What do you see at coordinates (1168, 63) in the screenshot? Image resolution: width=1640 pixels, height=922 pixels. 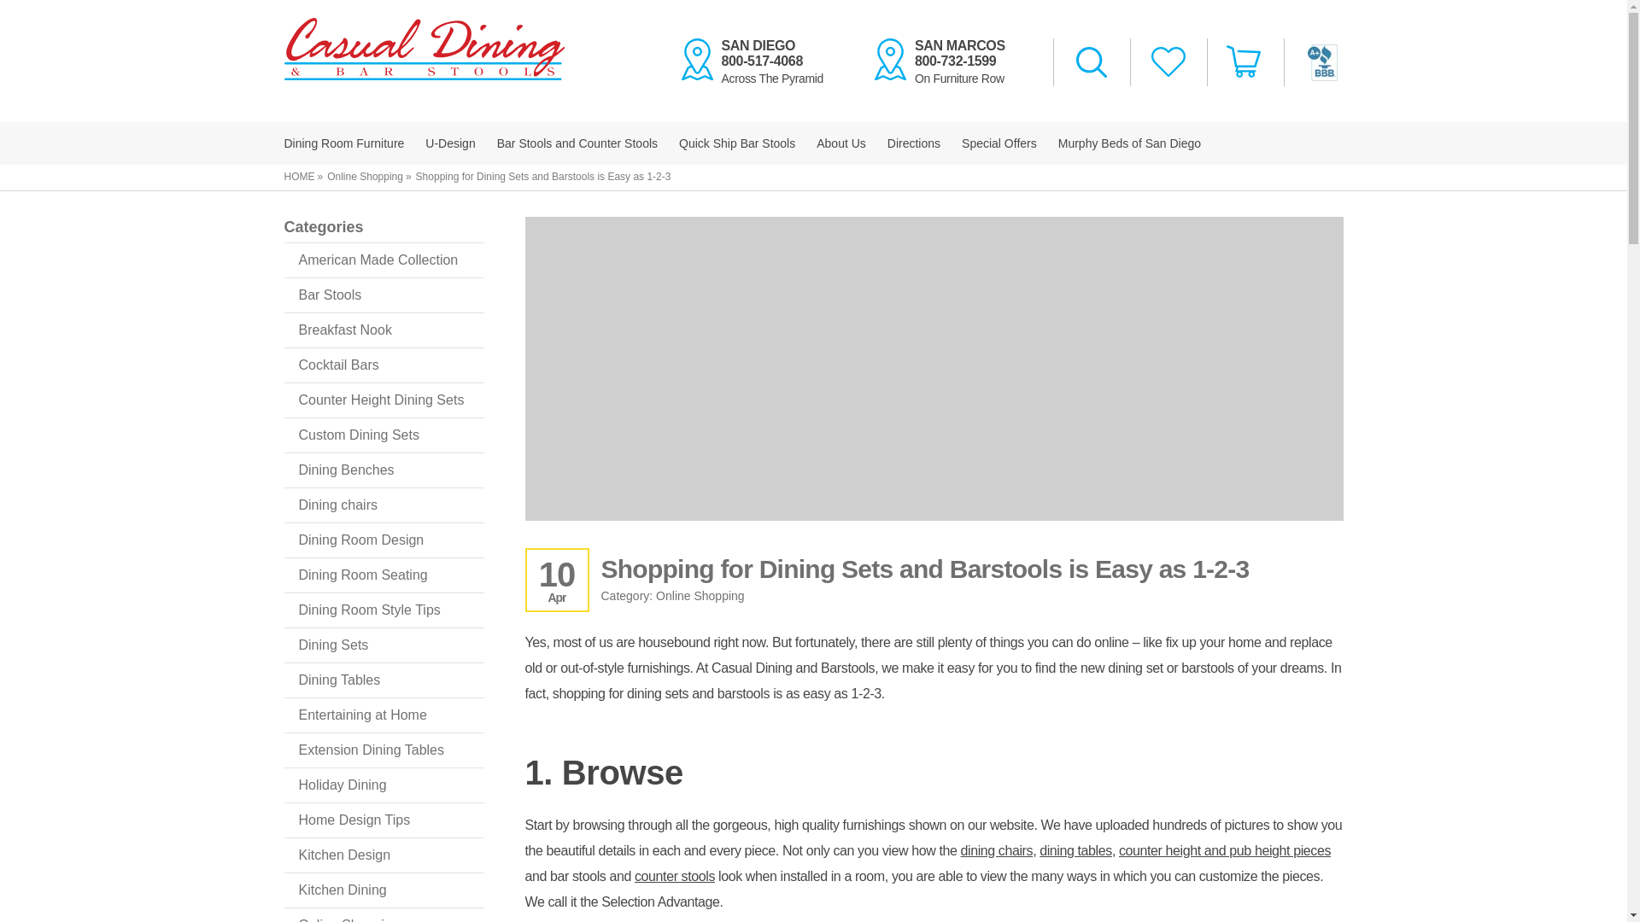 I see `Wishlist` at bounding box center [1168, 63].